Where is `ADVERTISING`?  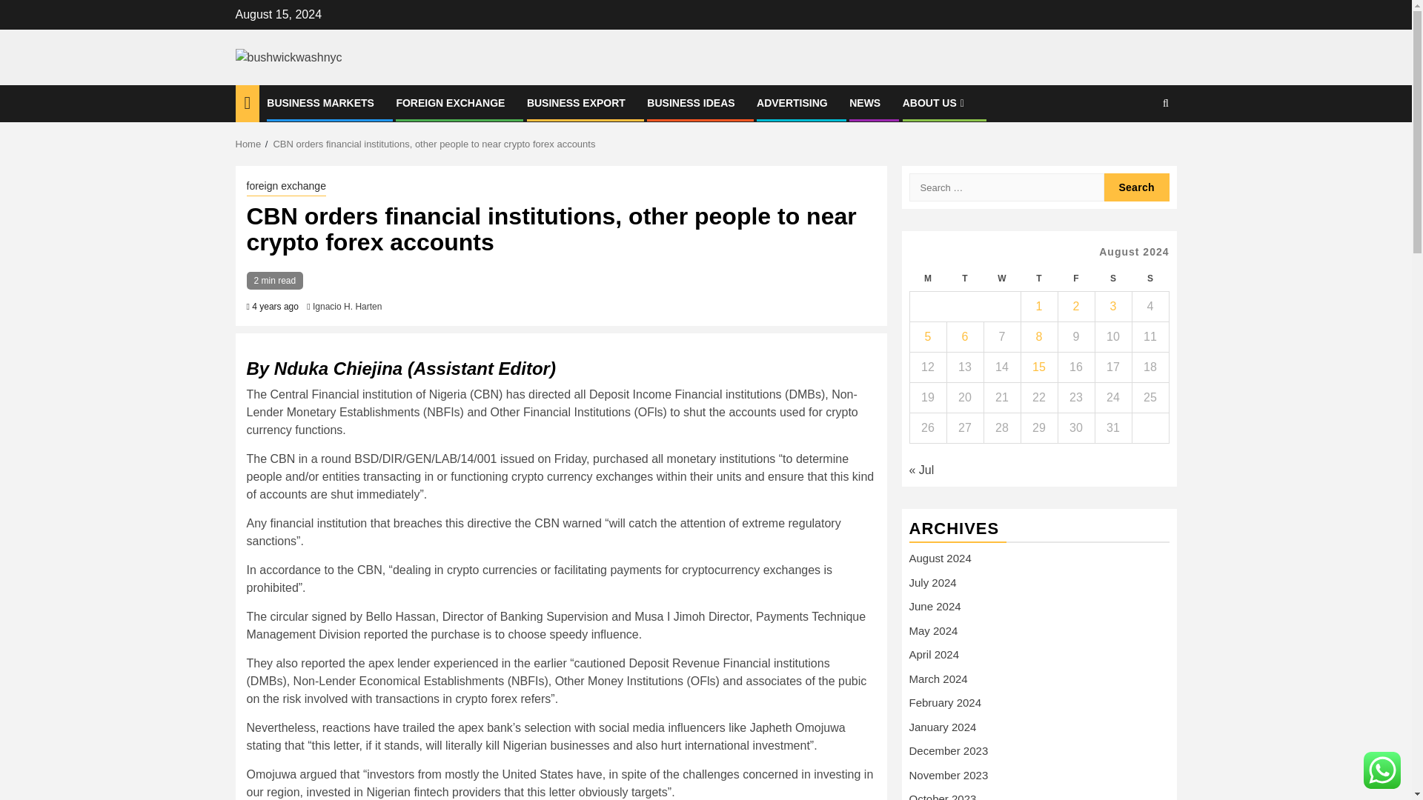
ADVERTISING is located at coordinates (792, 102).